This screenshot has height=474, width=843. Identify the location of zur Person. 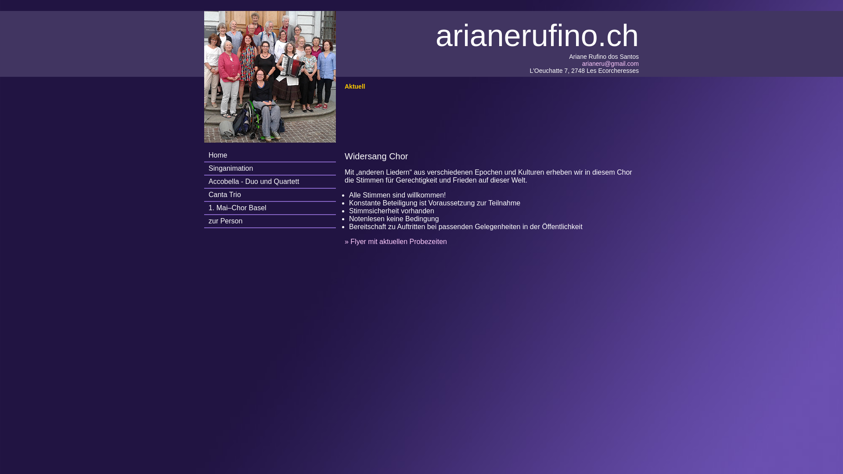
(270, 221).